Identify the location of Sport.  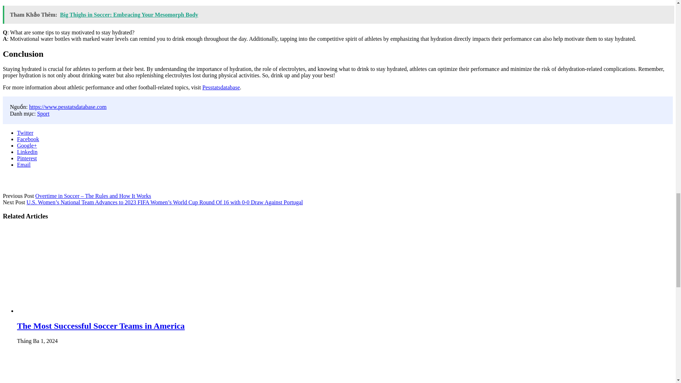
(43, 113).